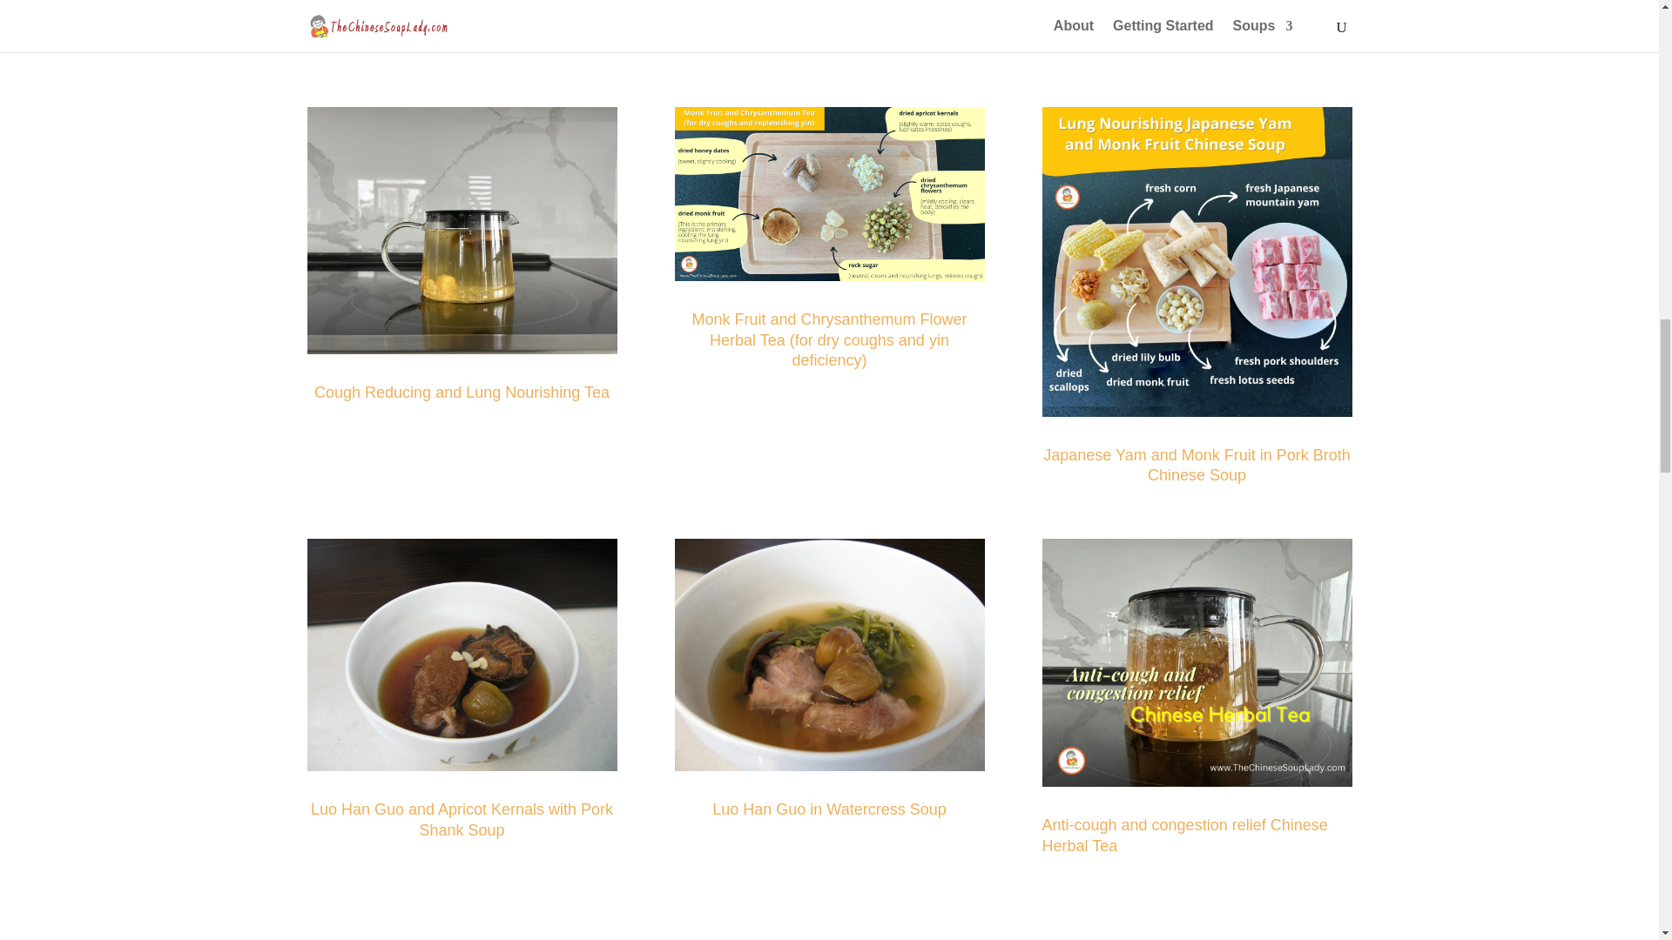  Describe the element at coordinates (462, 820) in the screenshot. I see `Luo Han Guo and Apricot Kernals with Pork Shank Soup` at that location.